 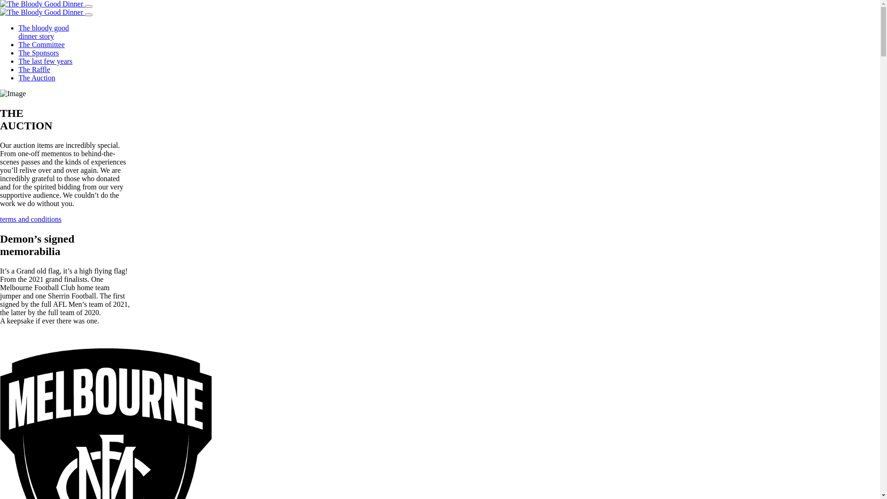 I want to click on  The Bloody Good Dinner, so click(x=42, y=4).